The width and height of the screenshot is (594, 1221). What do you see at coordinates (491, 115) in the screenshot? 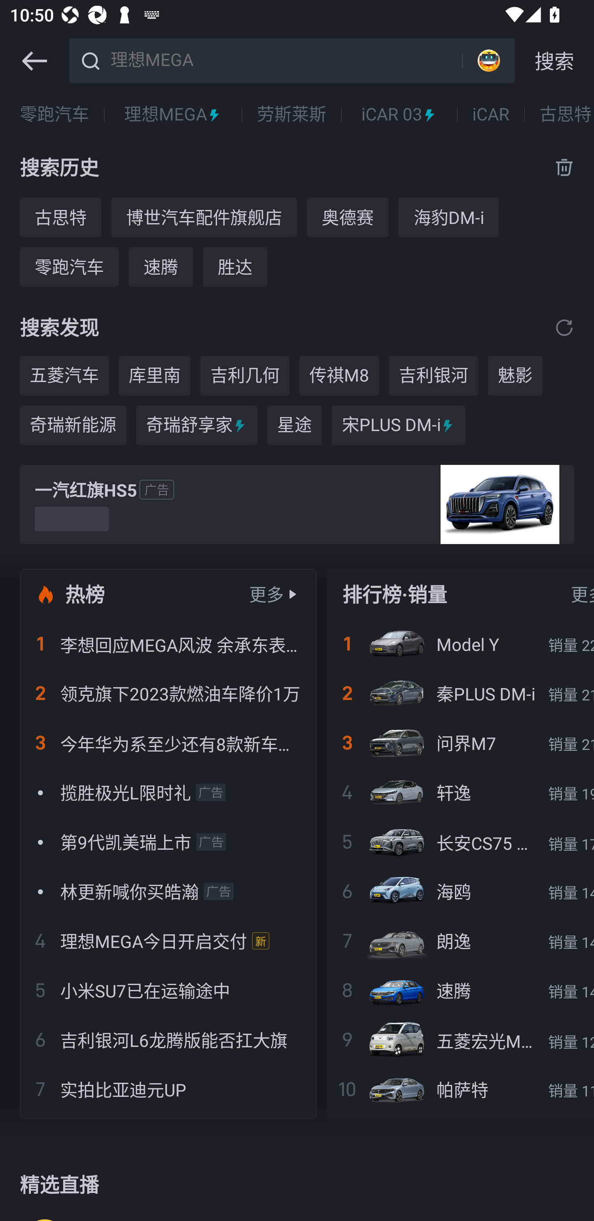
I see `iCAR` at bounding box center [491, 115].